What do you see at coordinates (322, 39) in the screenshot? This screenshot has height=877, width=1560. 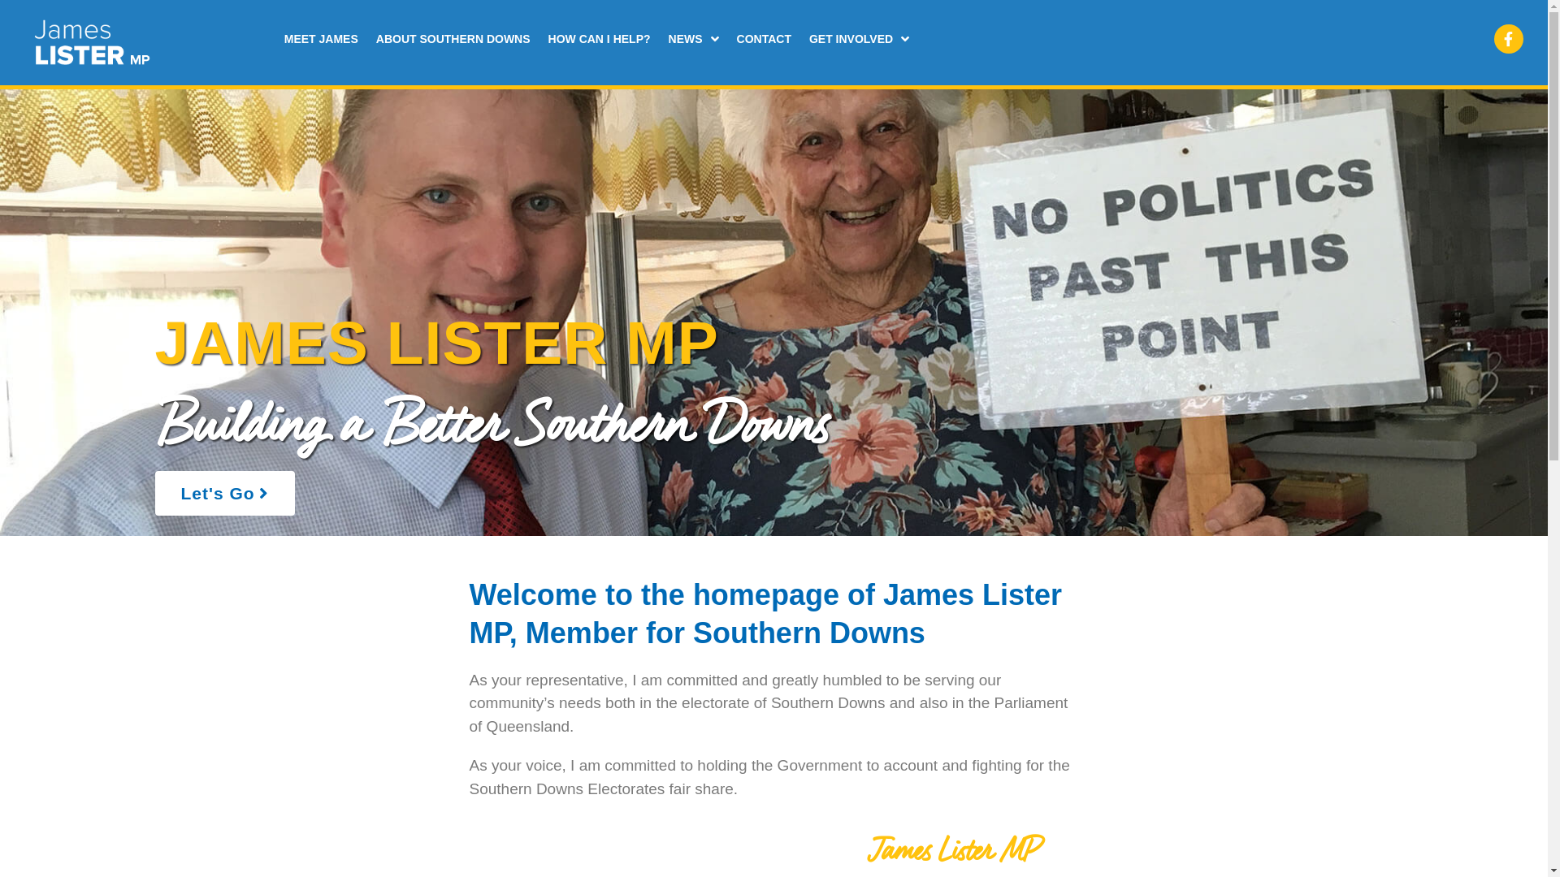 I see `MEET JAMES` at bounding box center [322, 39].